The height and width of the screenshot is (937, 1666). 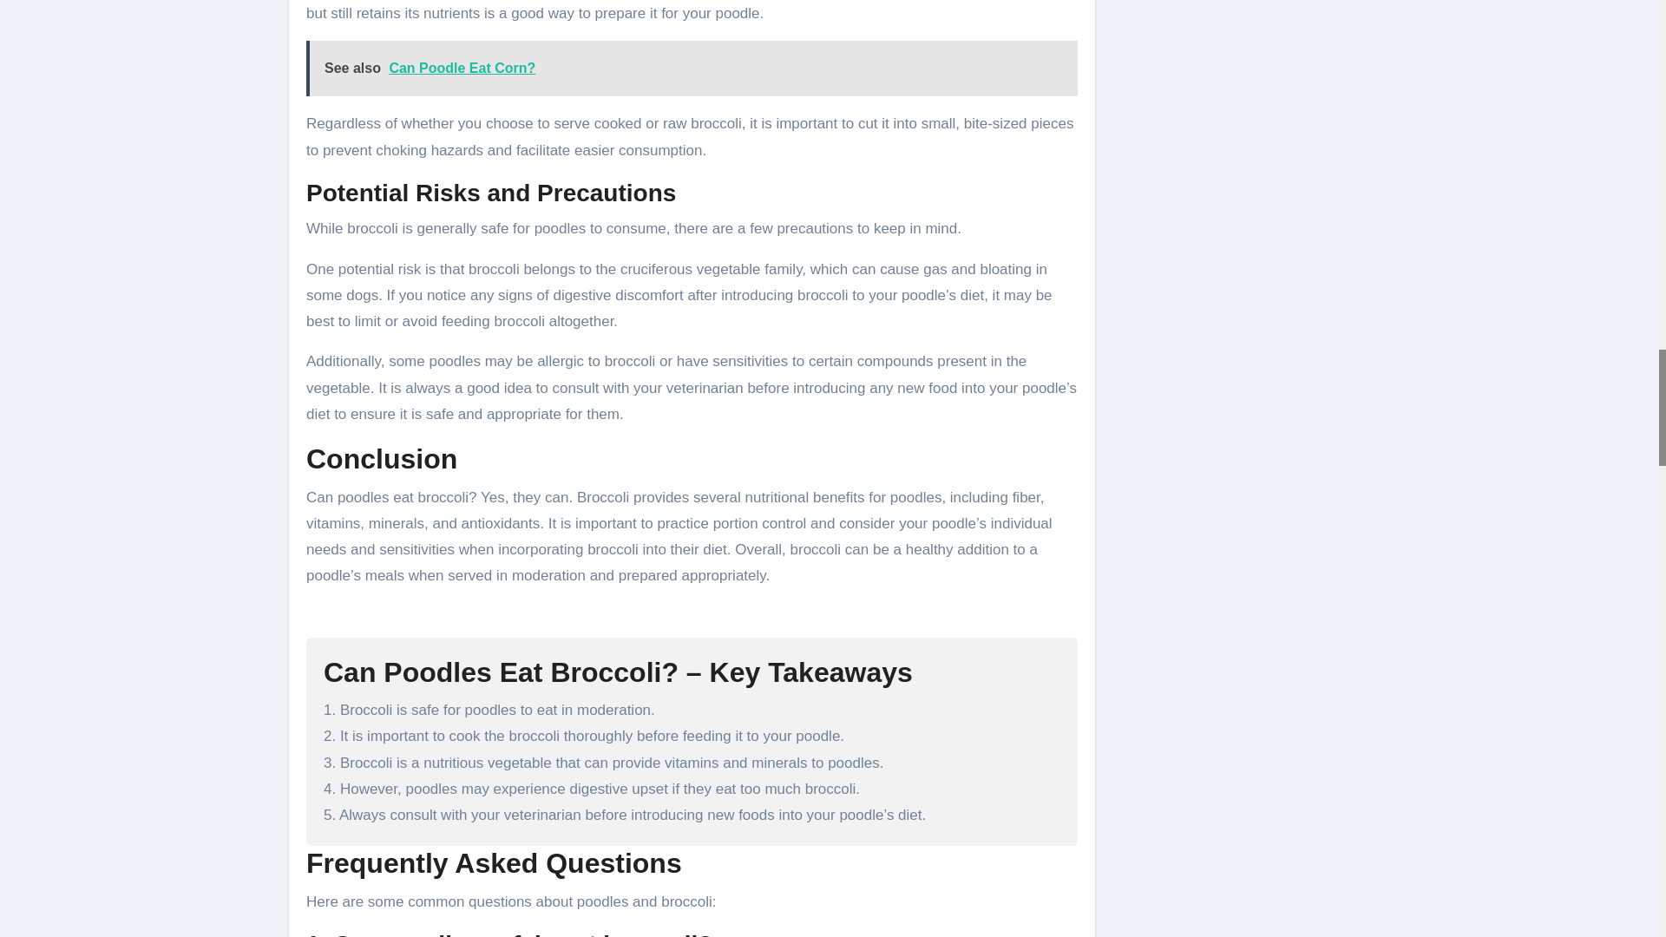 I want to click on See also  Can Poodle Eat Corn?, so click(x=692, y=69).